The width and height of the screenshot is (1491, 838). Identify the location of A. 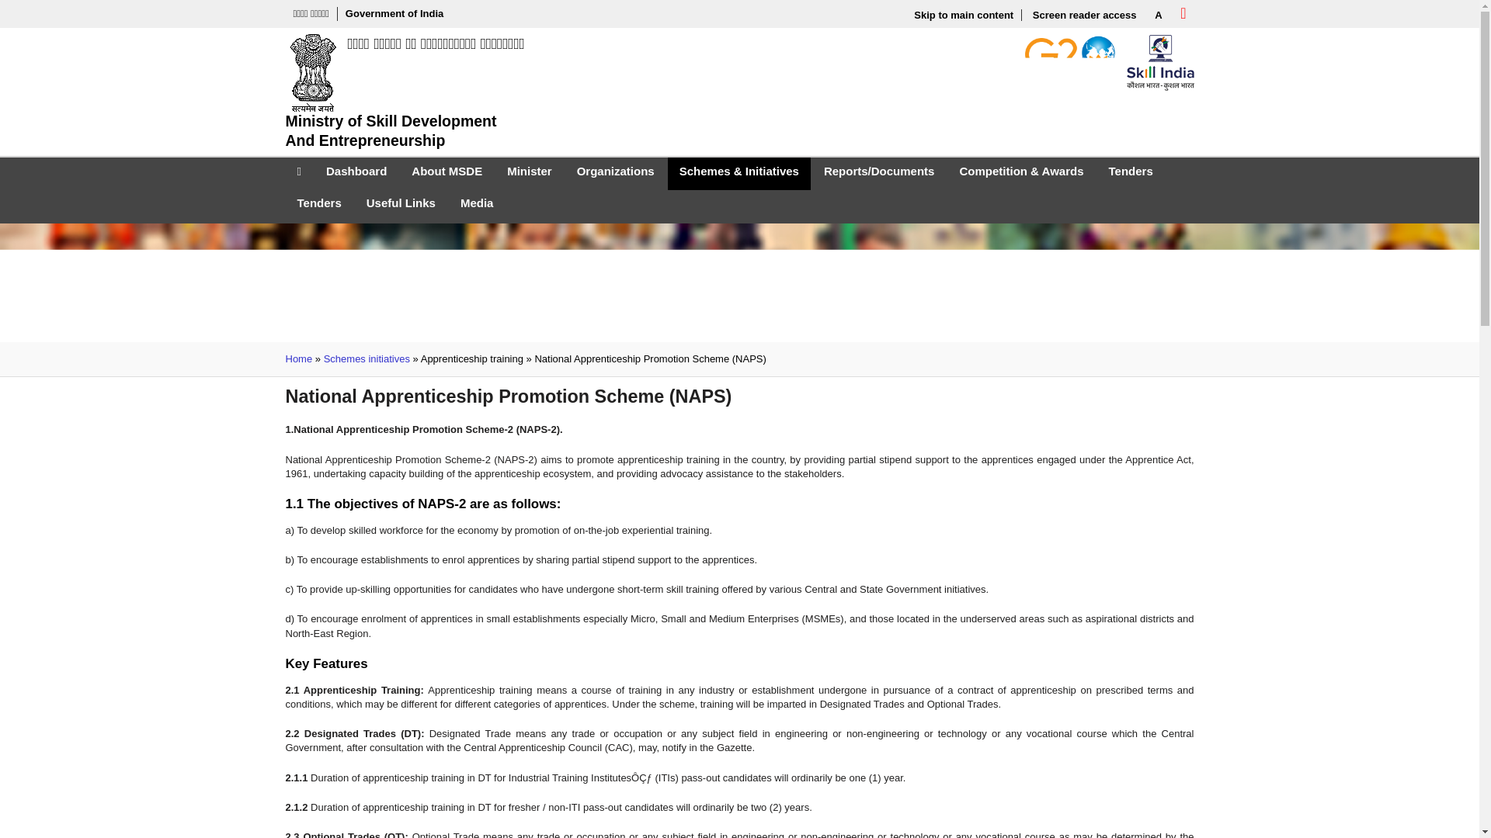
(1157, 15).